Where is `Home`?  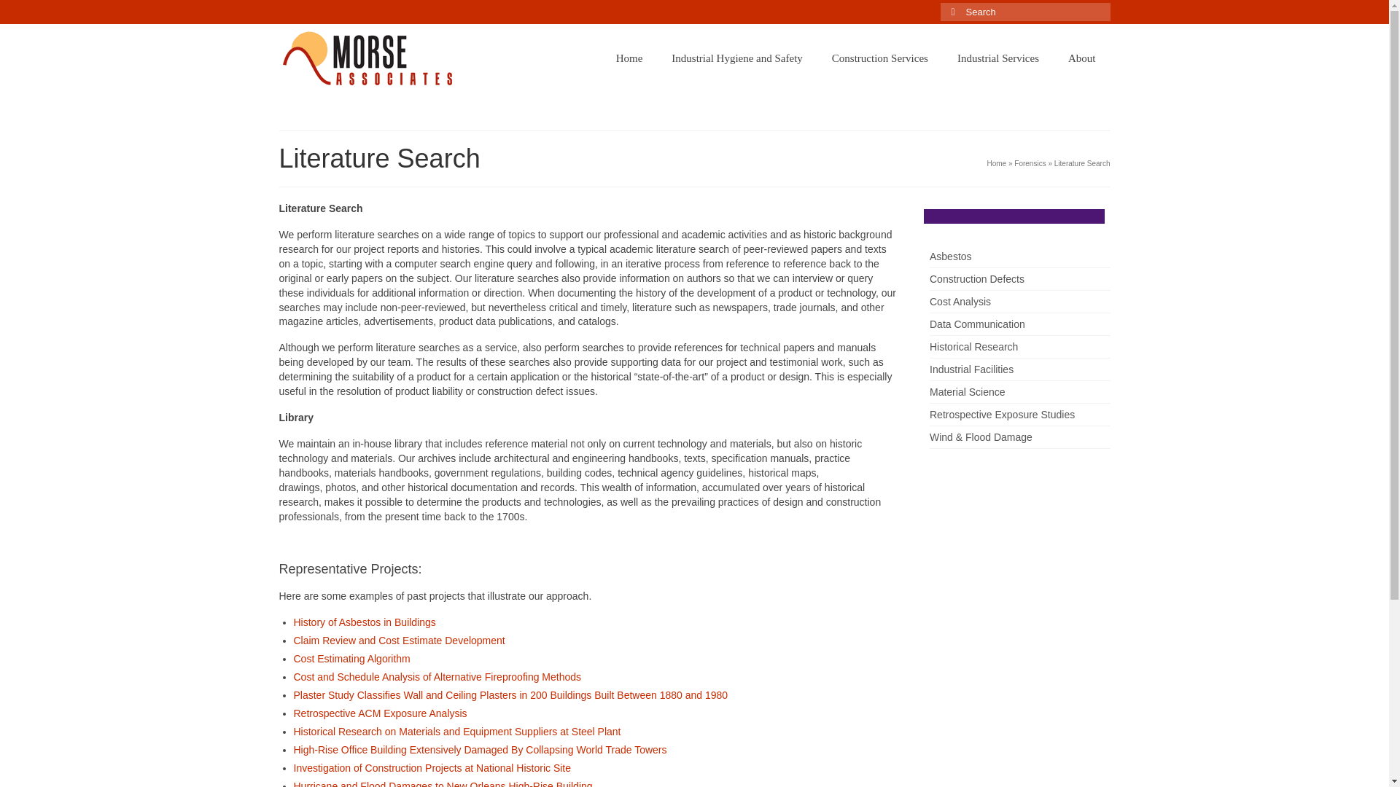 Home is located at coordinates (630, 58).